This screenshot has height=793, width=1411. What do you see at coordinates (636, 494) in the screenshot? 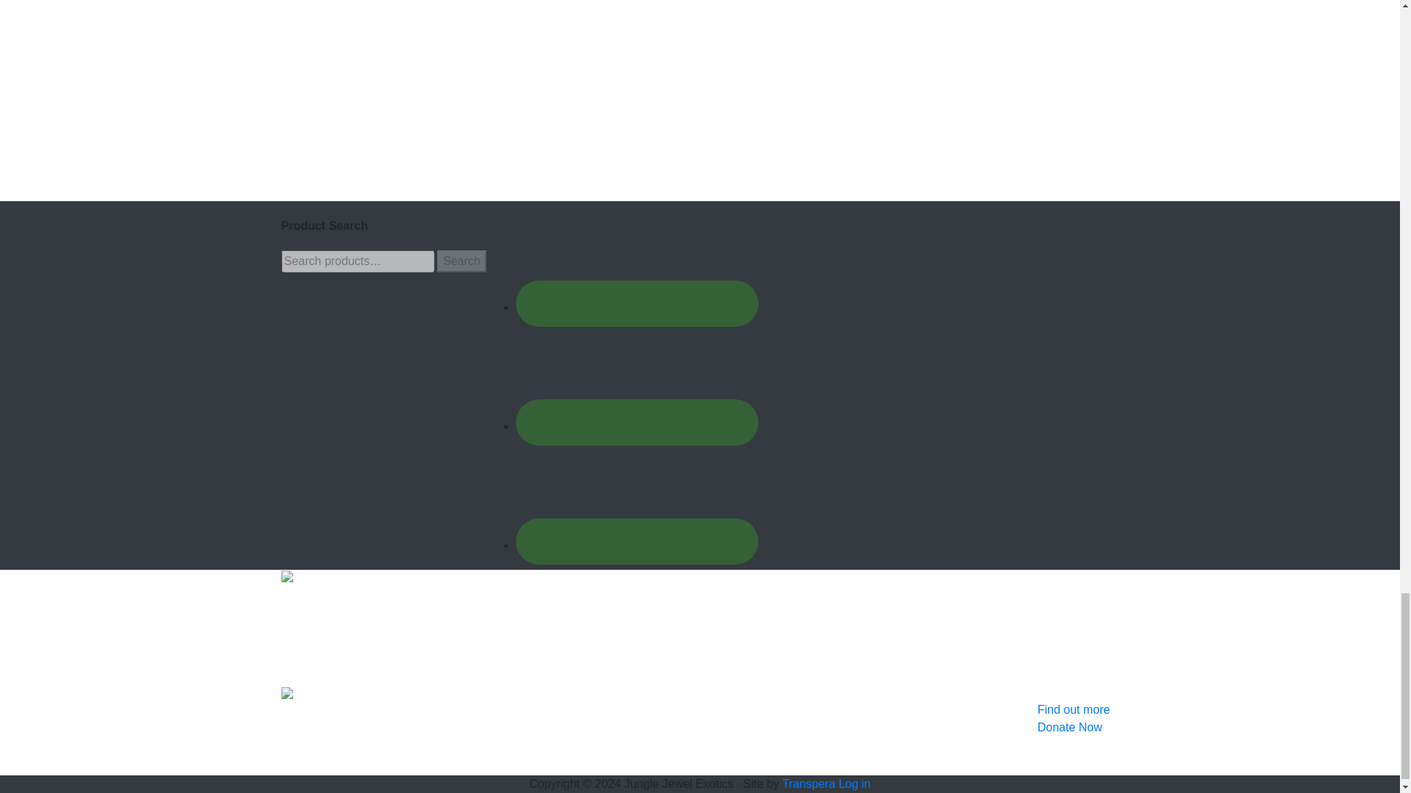
I see `YouTube` at bounding box center [636, 494].